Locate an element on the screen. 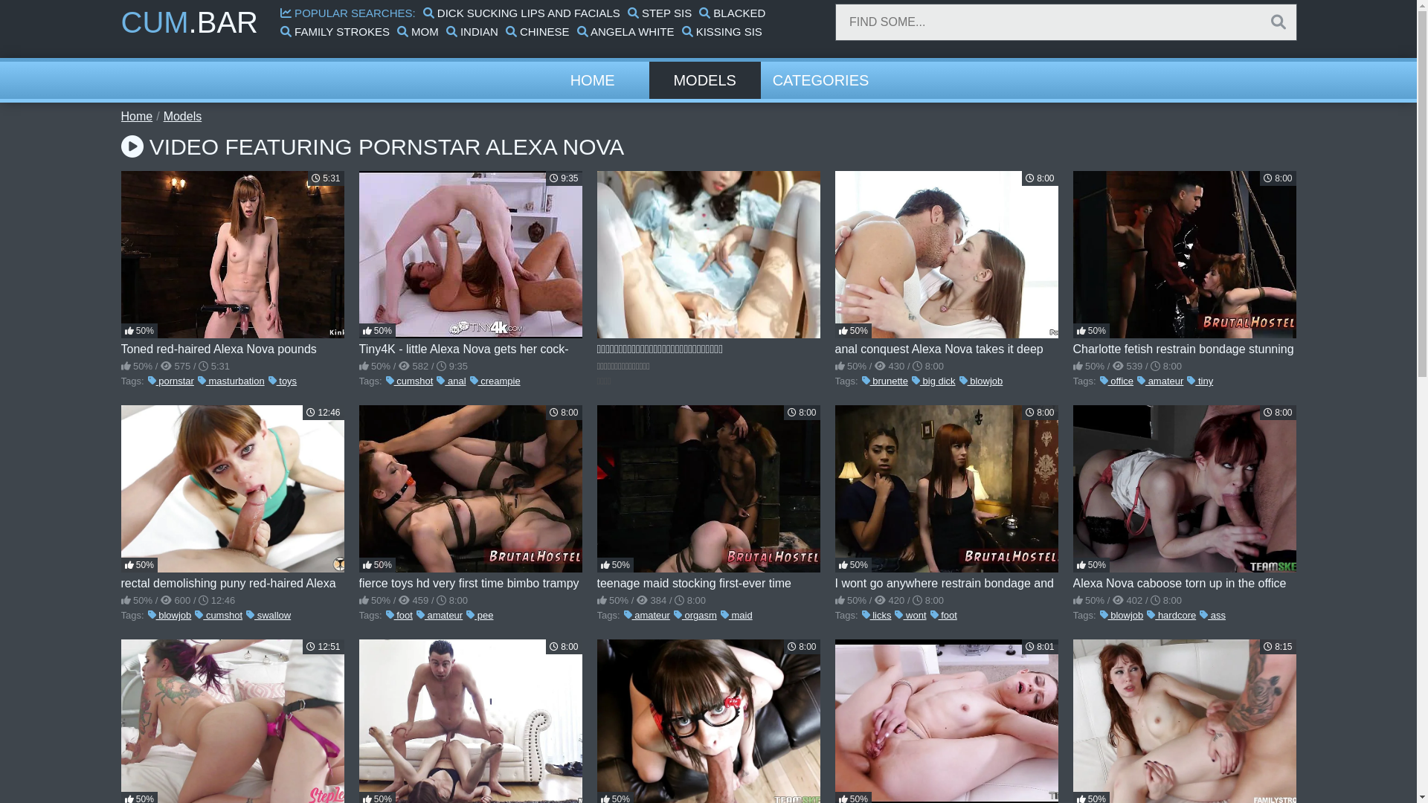 Image resolution: width=1428 pixels, height=803 pixels. DICK SUCKING LIPS AND FACIALS is located at coordinates (522, 13).